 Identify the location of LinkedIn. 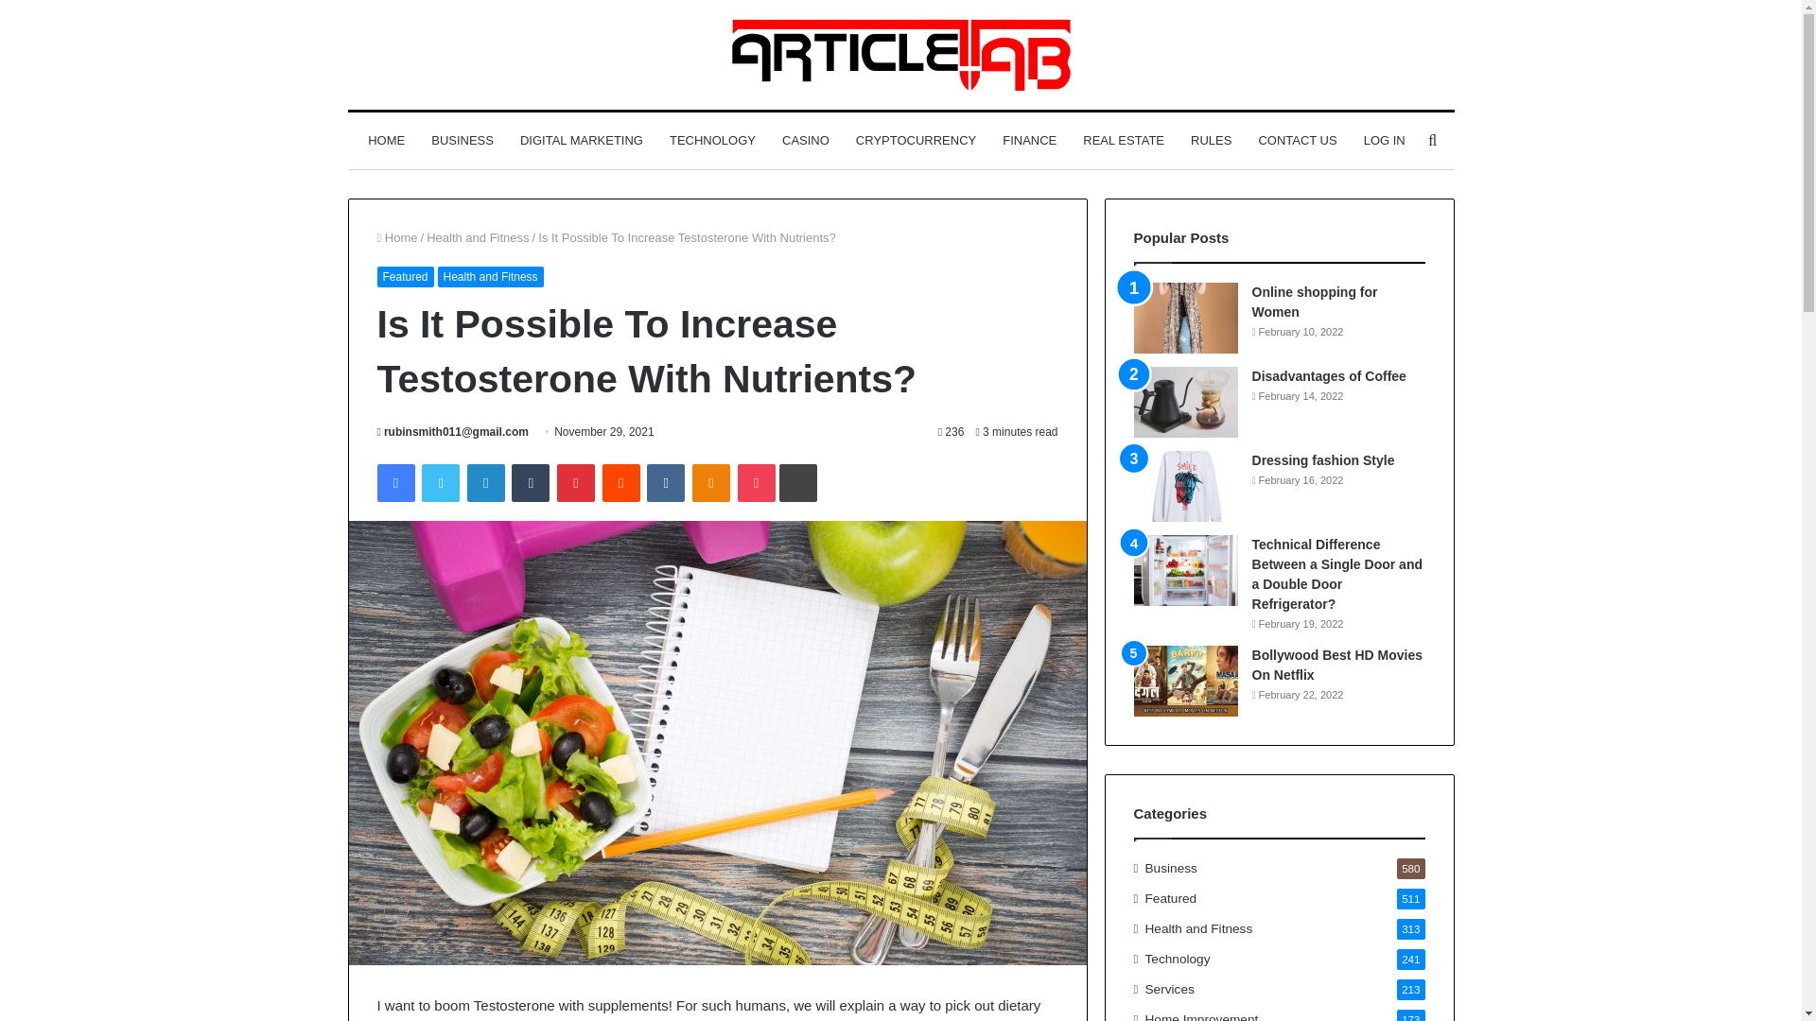
(485, 483).